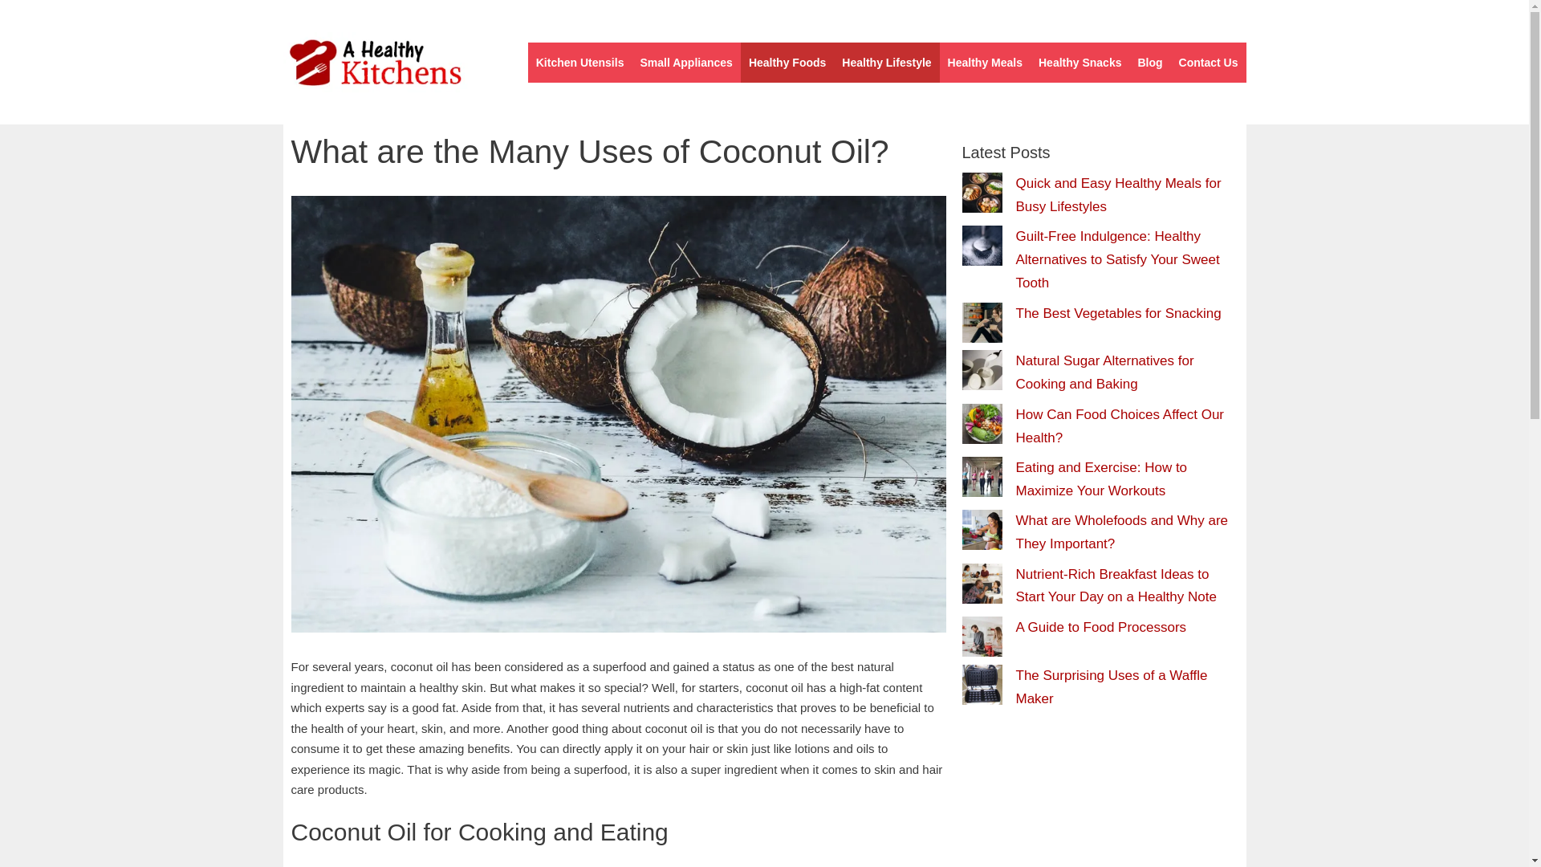  Describe the element at coordinates (1112, 687) in the screenshot. I see `The Surprising Uses of a Waffle Maker` at that location.